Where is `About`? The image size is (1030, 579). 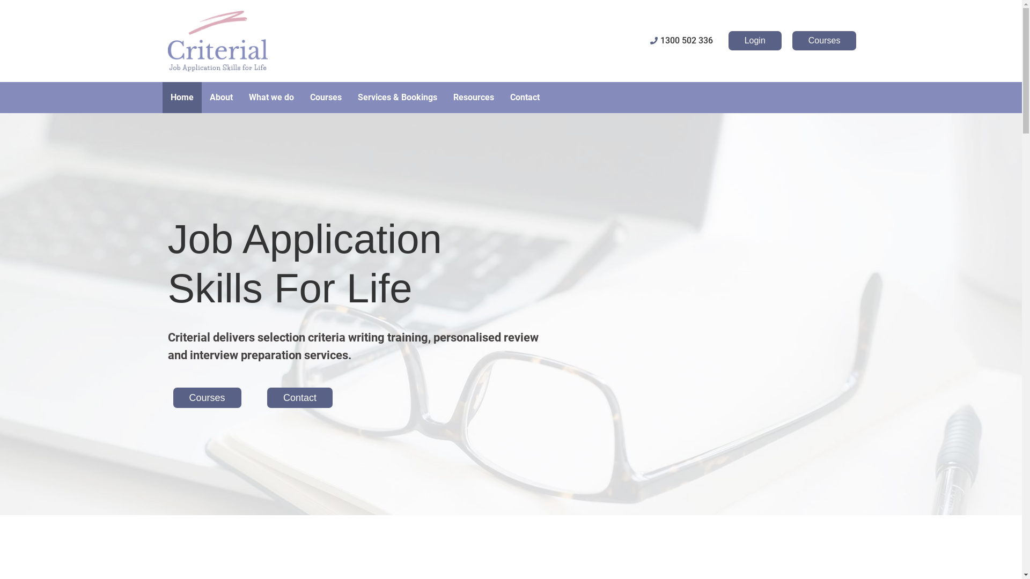
About is located at coordinates (221, 98).